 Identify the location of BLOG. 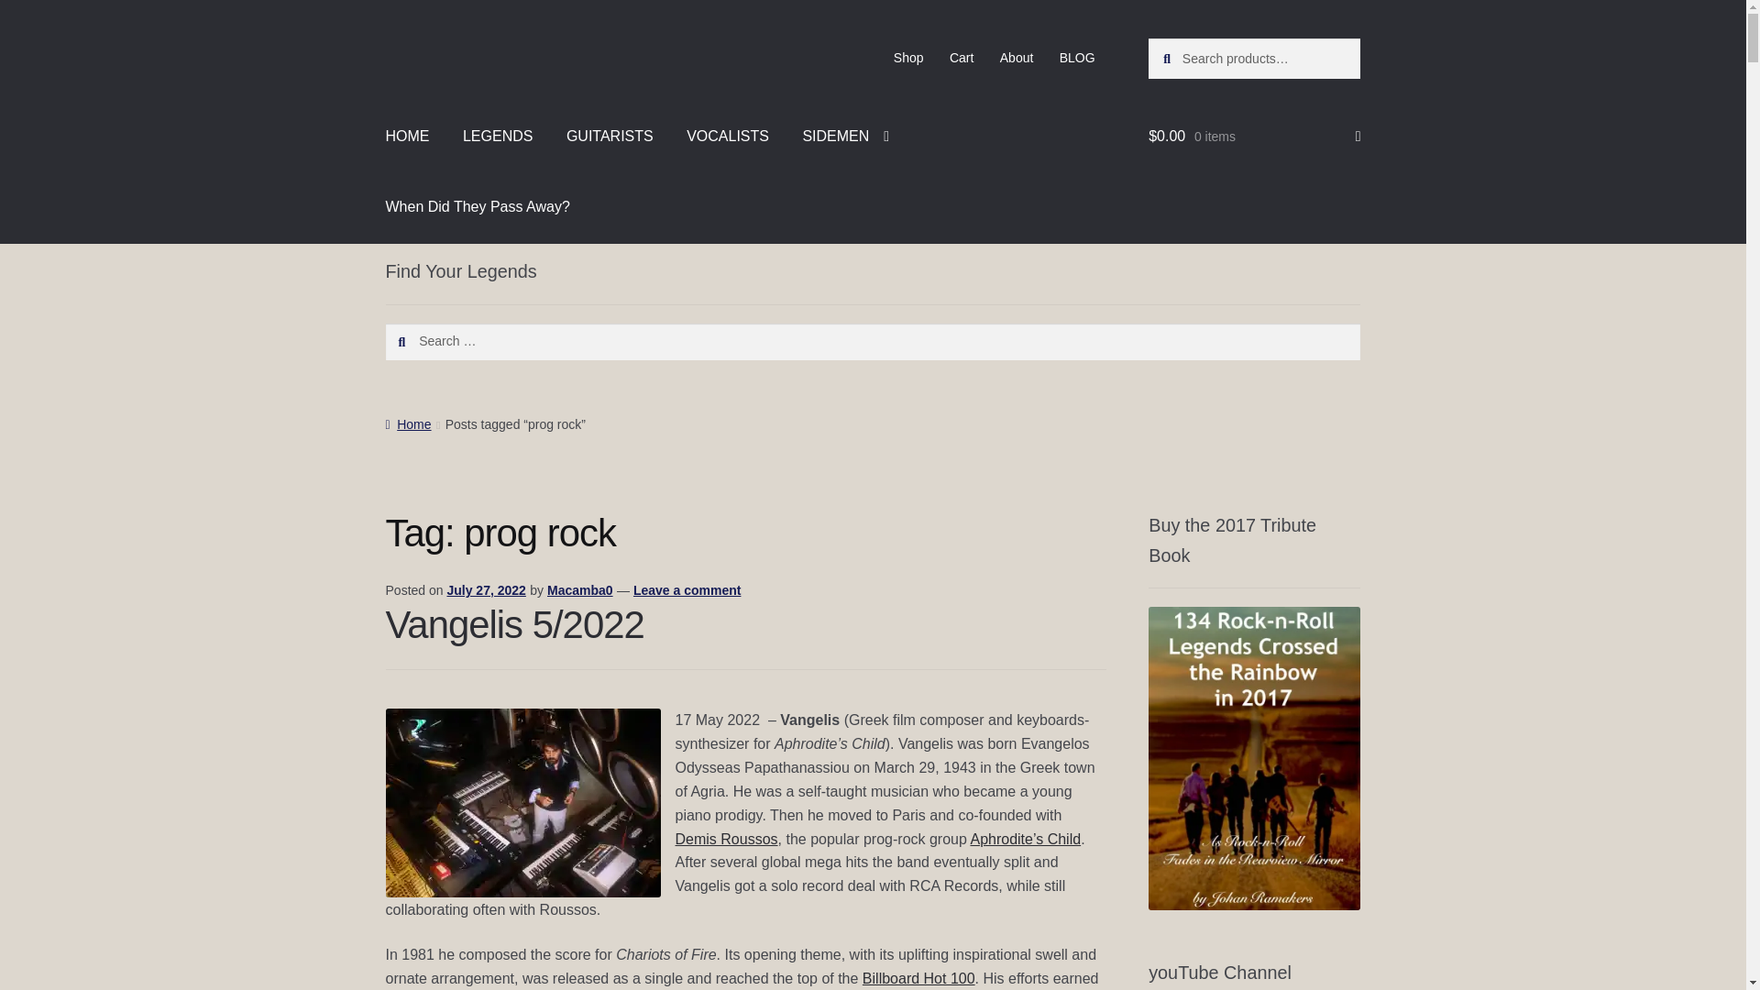
(1078, 58).